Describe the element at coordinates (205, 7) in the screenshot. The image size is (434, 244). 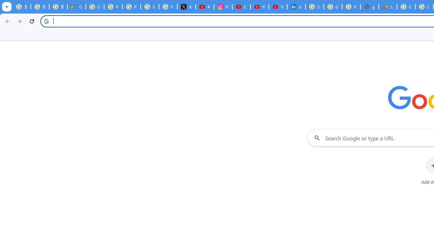
I see `#nbabasketballhighlights - YouTube` at that location.